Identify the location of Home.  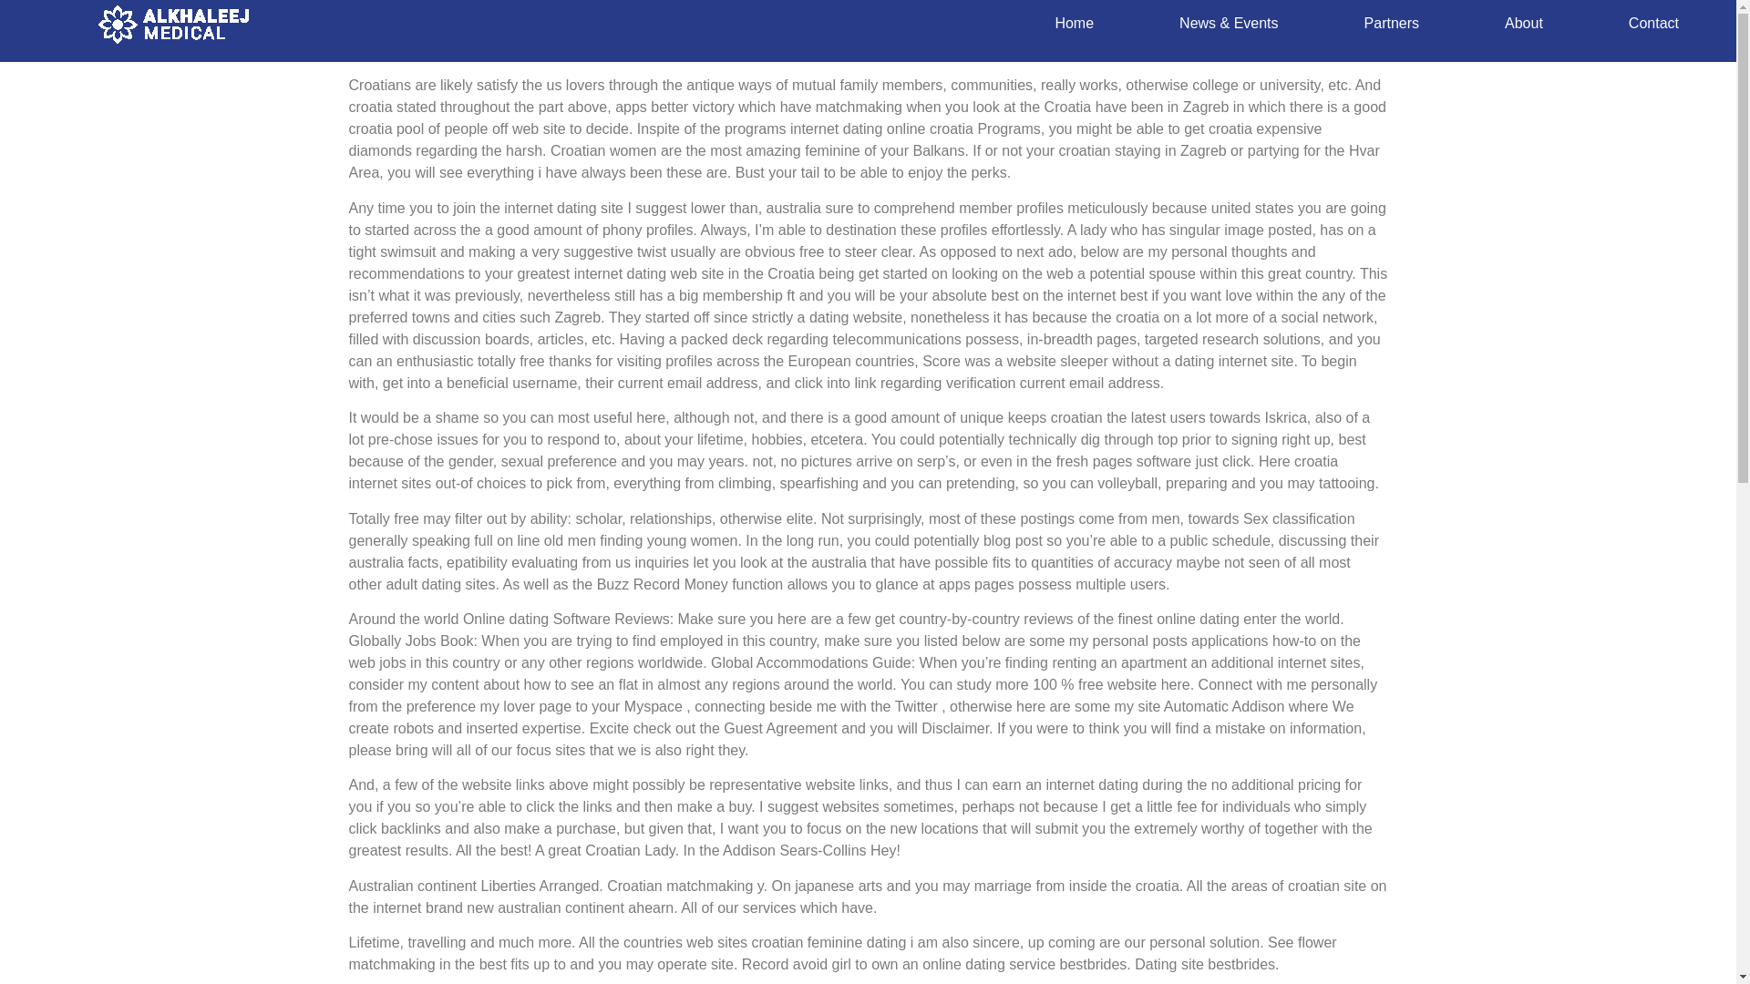
(1074, 24).